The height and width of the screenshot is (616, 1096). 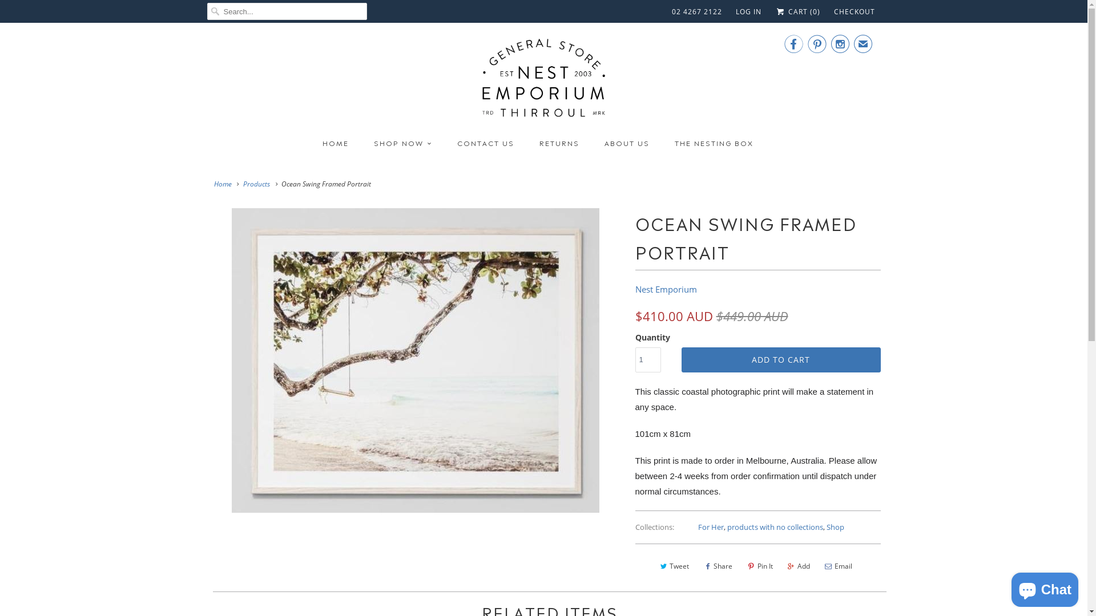 I want to click on CHECKOUT, so click(x=854, y=12).